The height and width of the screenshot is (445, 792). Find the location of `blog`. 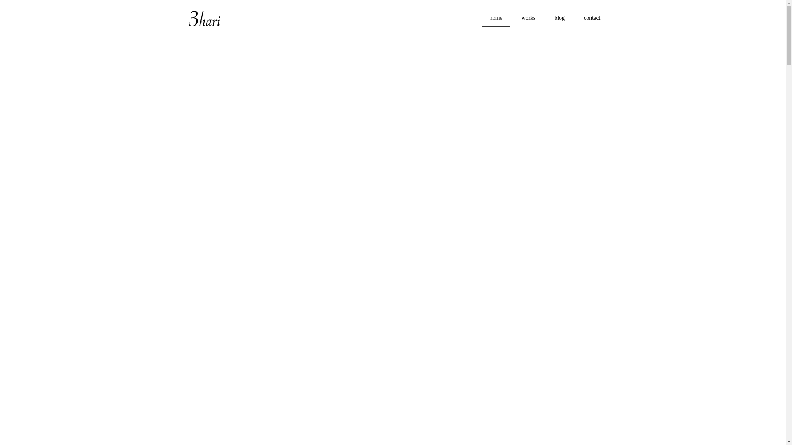

blog is located at coordinates (559, 19).